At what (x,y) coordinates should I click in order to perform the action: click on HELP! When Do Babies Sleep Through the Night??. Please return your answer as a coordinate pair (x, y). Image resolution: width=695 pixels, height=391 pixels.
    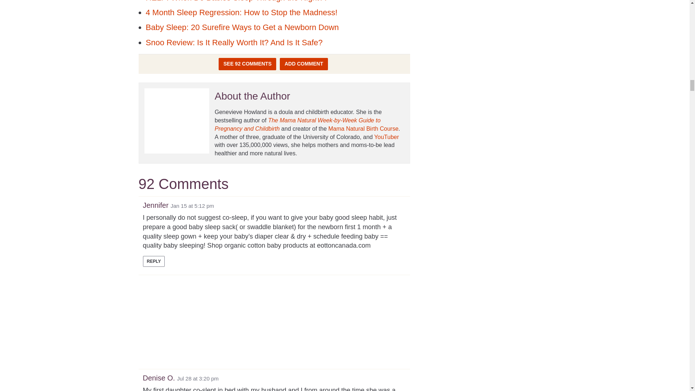
    Looking at the image, I should click on (236, 1).